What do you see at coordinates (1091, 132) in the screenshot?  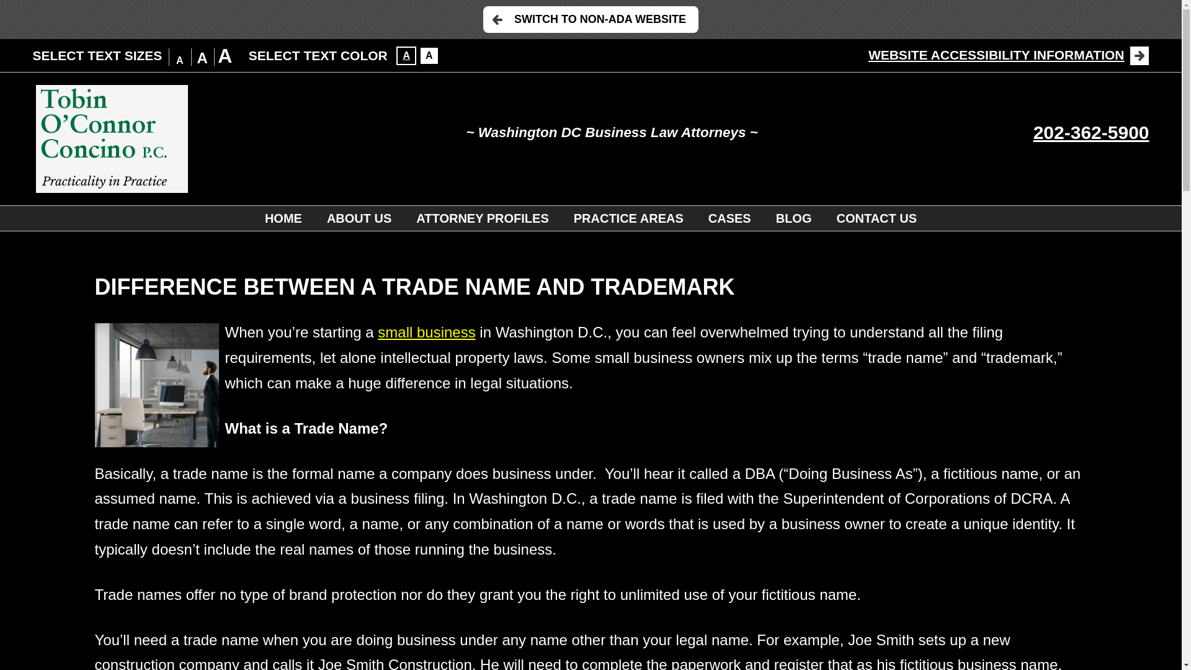 I see `202-362-5900` at bounding box center [1091, 132].